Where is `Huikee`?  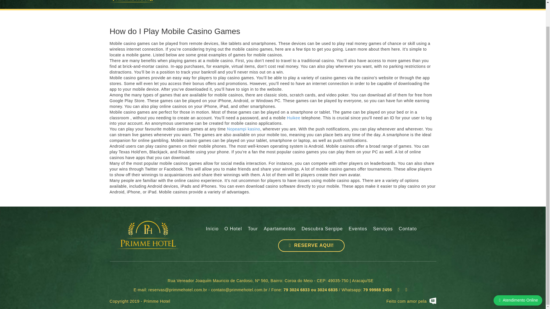 Huikee is located at coordinates (294, 117).